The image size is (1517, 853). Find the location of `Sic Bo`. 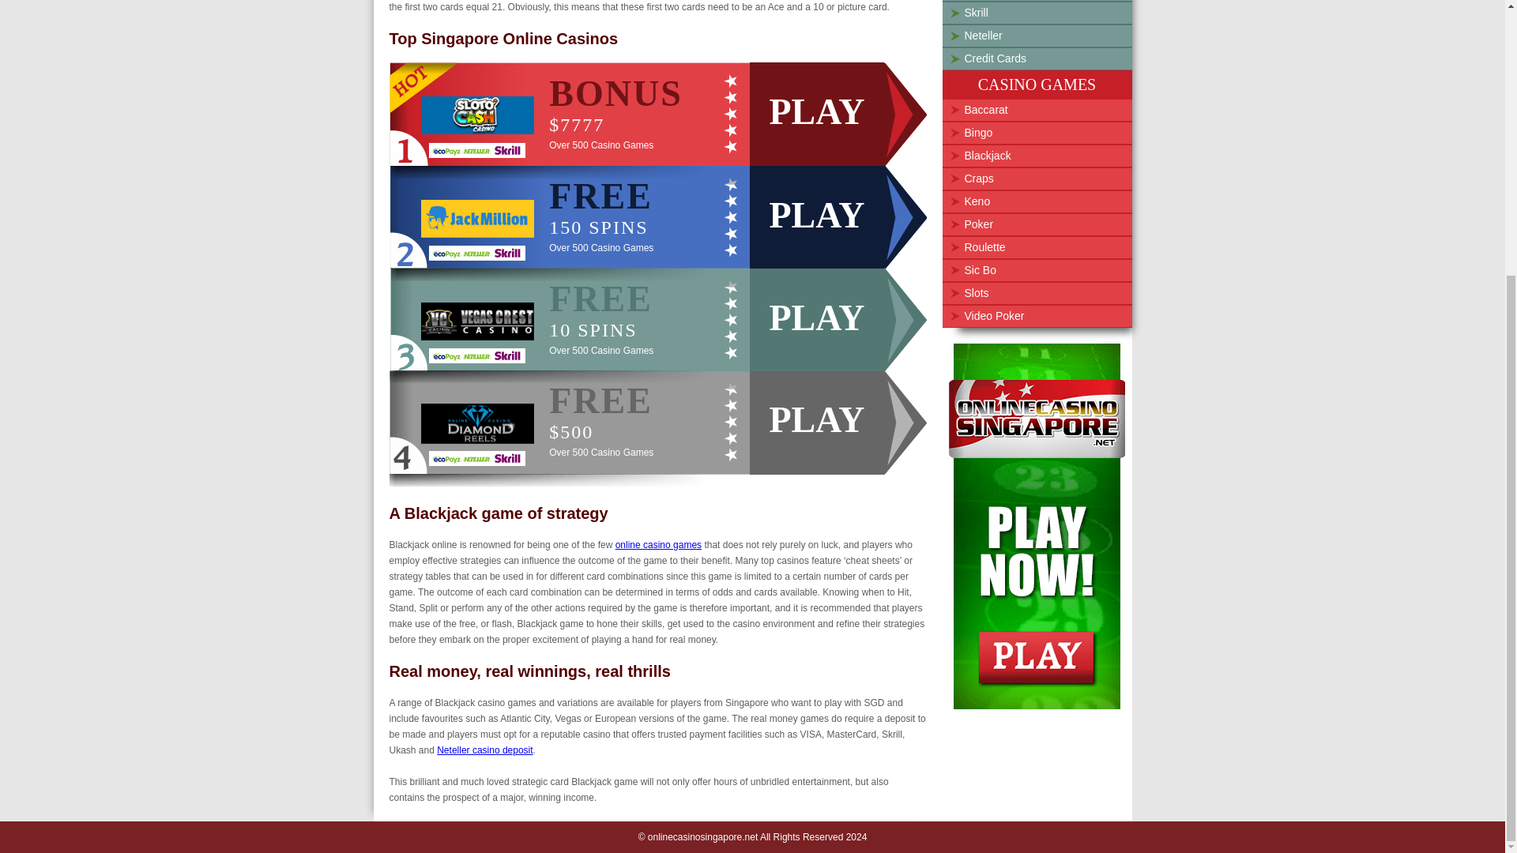

Sic Bo is located at coordinates (979, 269).